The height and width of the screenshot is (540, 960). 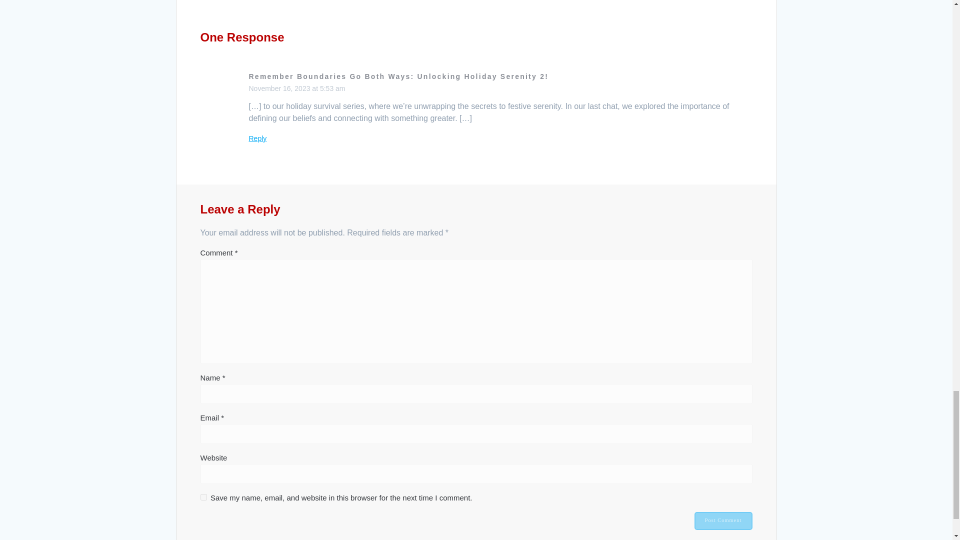 What do you see at coordinates (723, 520) in the screenshot?
I see `Post Comment` at bounding box center [723, 520].